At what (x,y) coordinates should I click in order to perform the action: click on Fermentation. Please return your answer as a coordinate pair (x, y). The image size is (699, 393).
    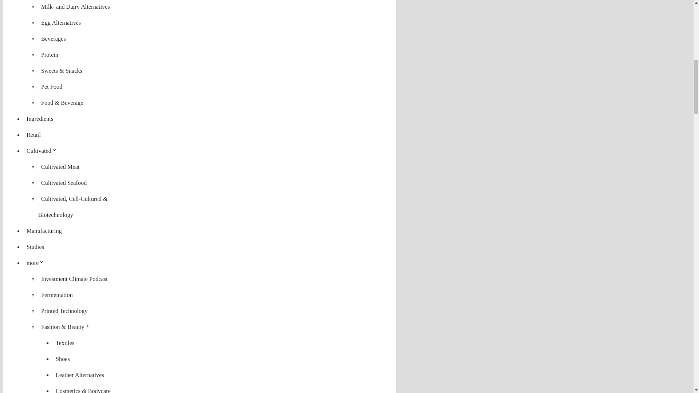
    Looking at the image, I should click on (57, 295).